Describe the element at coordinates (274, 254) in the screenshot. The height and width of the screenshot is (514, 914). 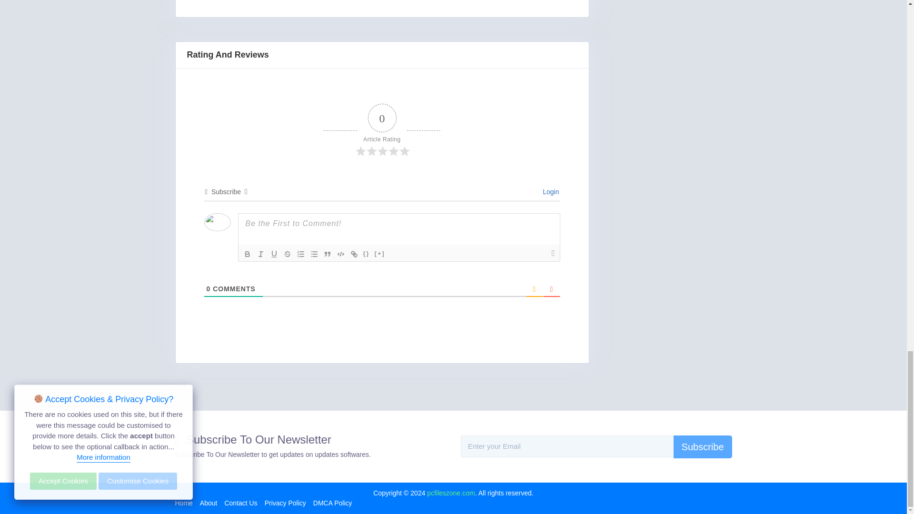
I see `Underline` at that location.